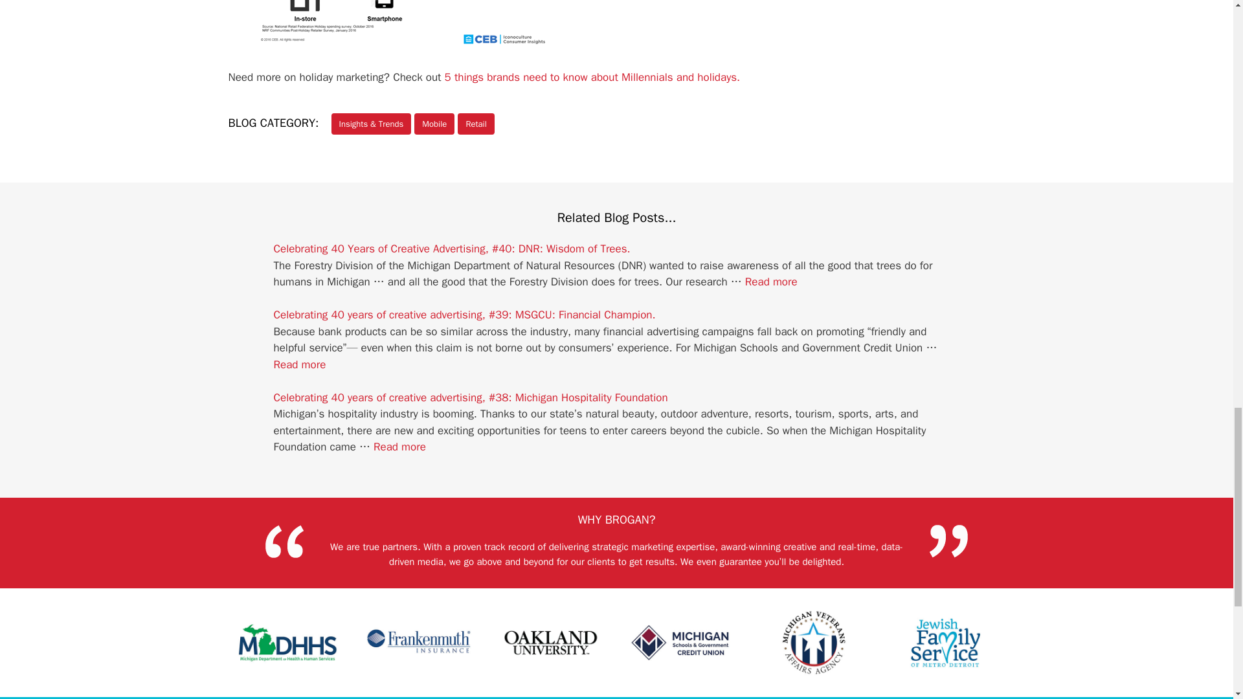 Image resolution: width=1243 pixels, height=699 pixels. I want to click on Retail, so click(475, 124).